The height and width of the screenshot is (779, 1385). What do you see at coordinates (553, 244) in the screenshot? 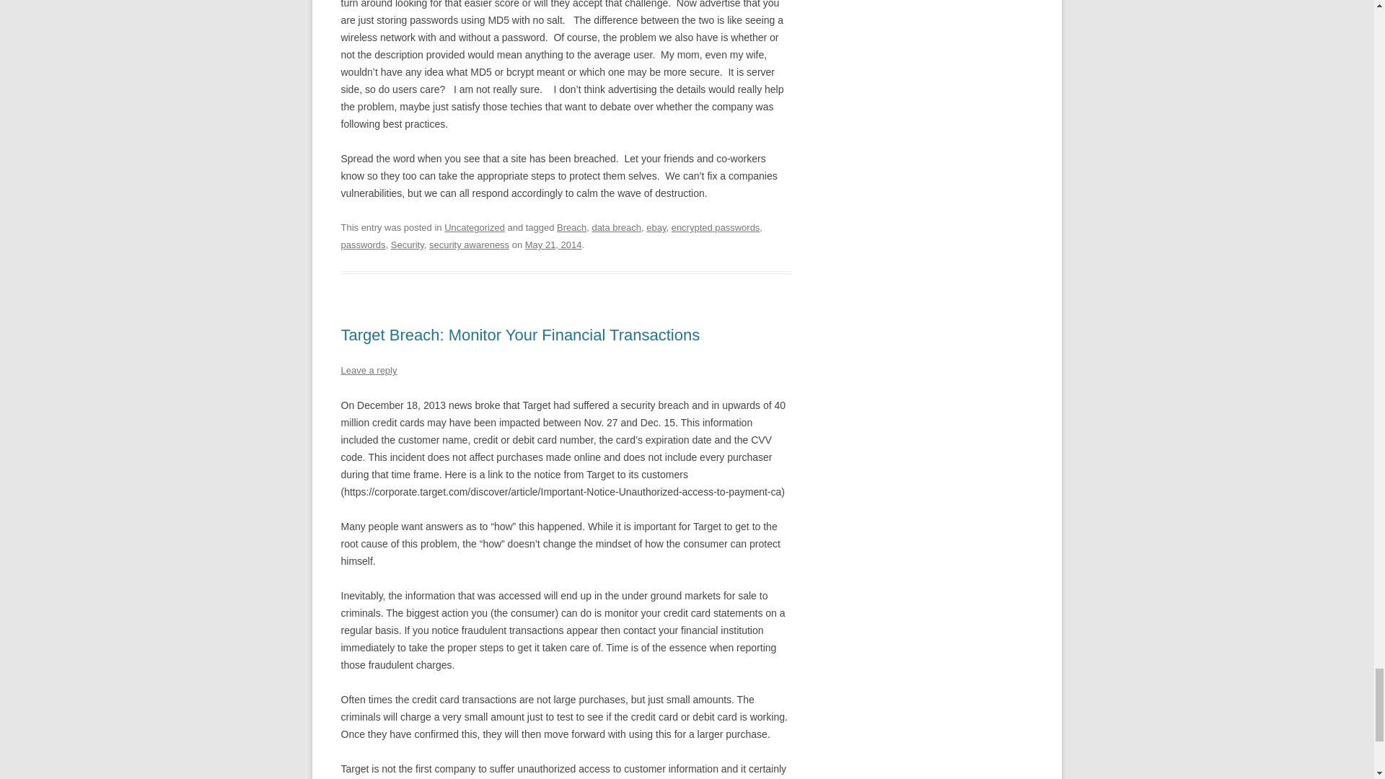
I see `10:35 pm` at bounding box center [553, 244].